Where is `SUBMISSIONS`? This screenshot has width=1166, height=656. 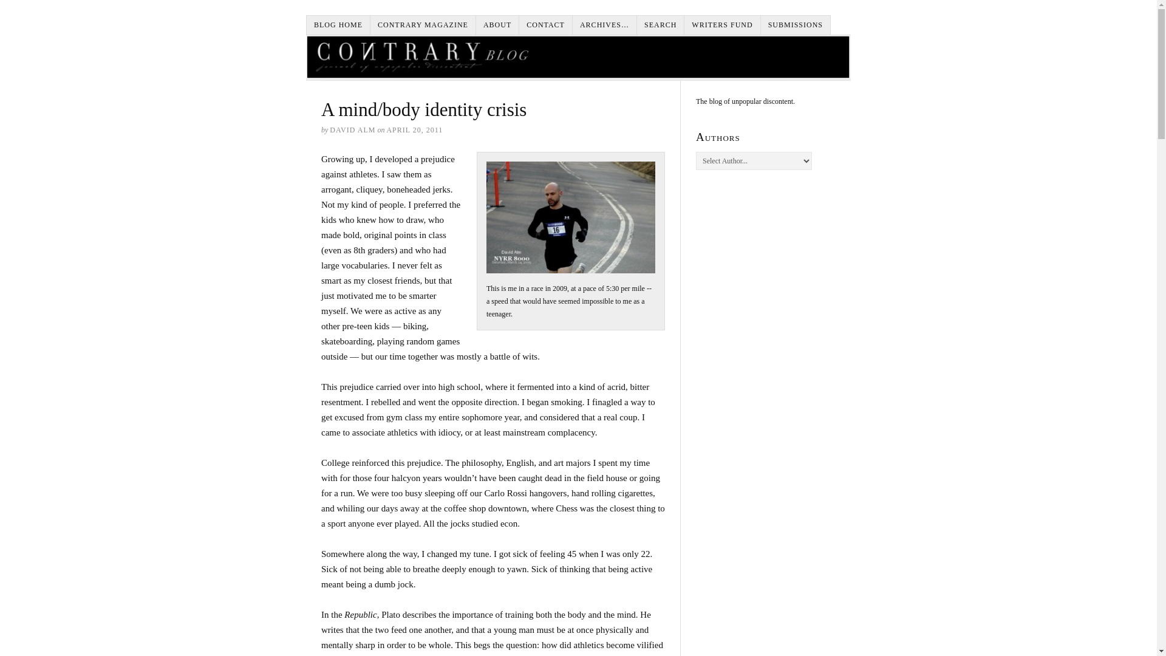 SUBMISSIONS is located at coordinates (796, 25).